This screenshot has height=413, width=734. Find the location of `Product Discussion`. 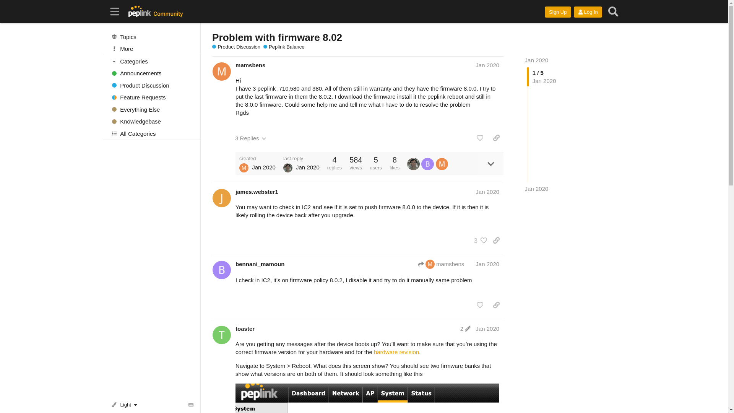

Product Discussion is located at coordinates (236, 47).